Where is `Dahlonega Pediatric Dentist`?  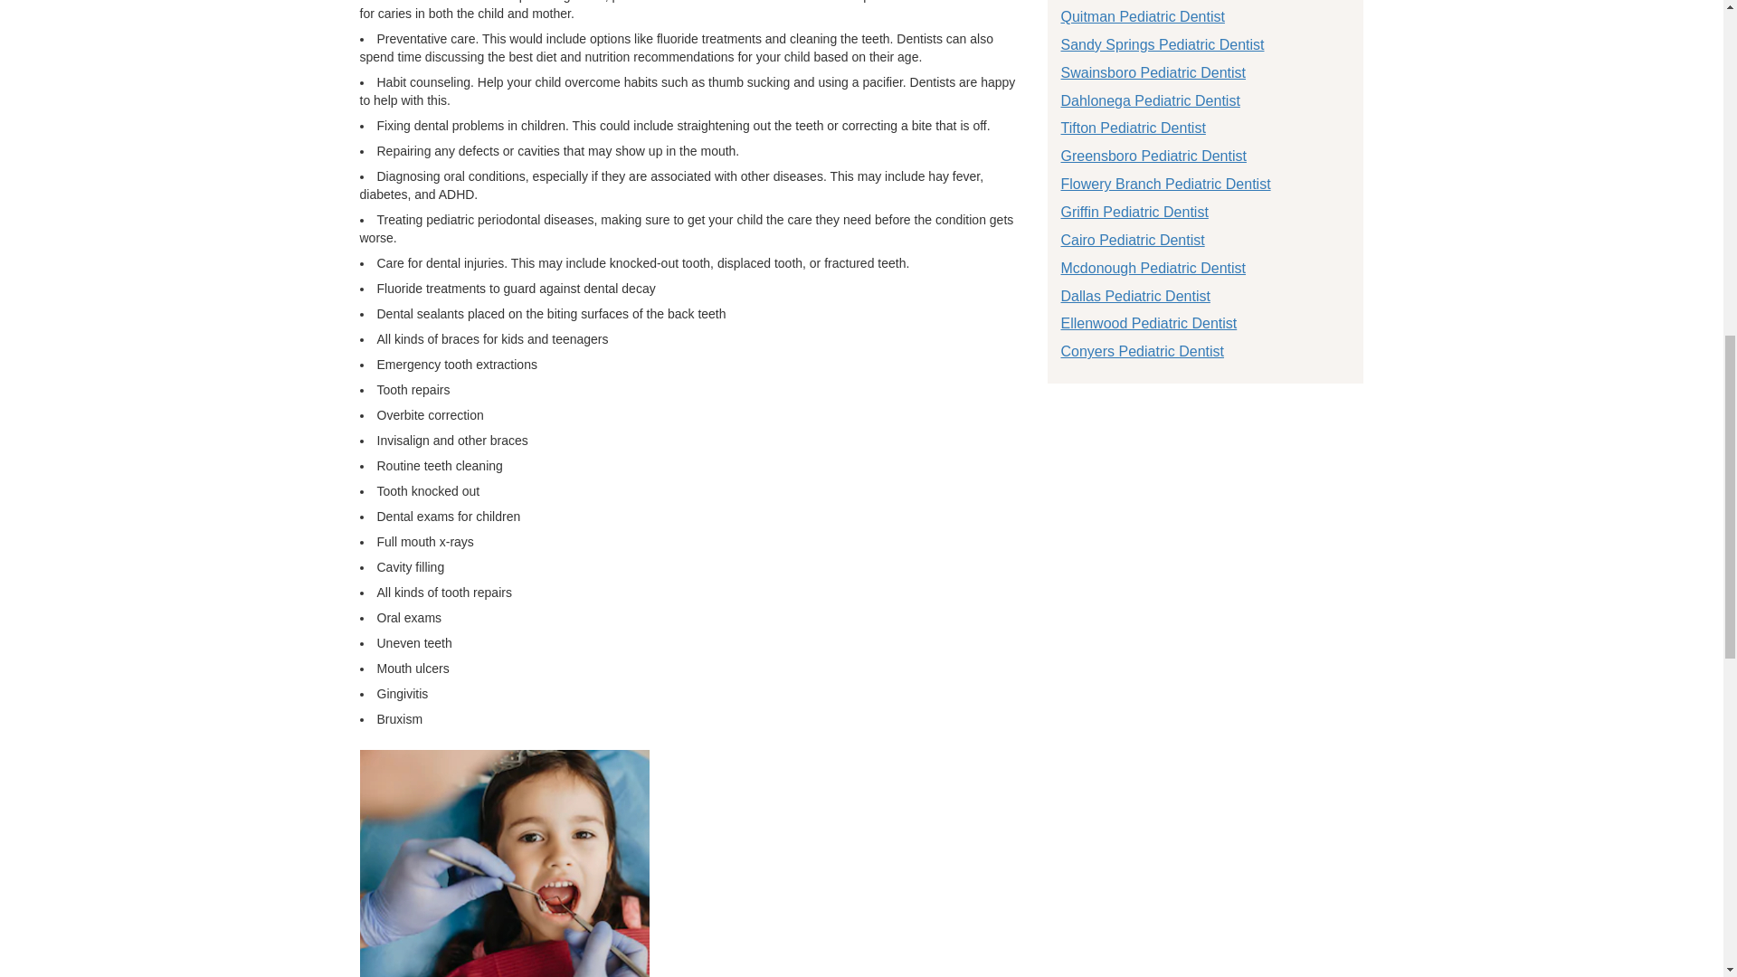 Dahlonega Pediatric Dentist is located at coordinates (1149, 100).